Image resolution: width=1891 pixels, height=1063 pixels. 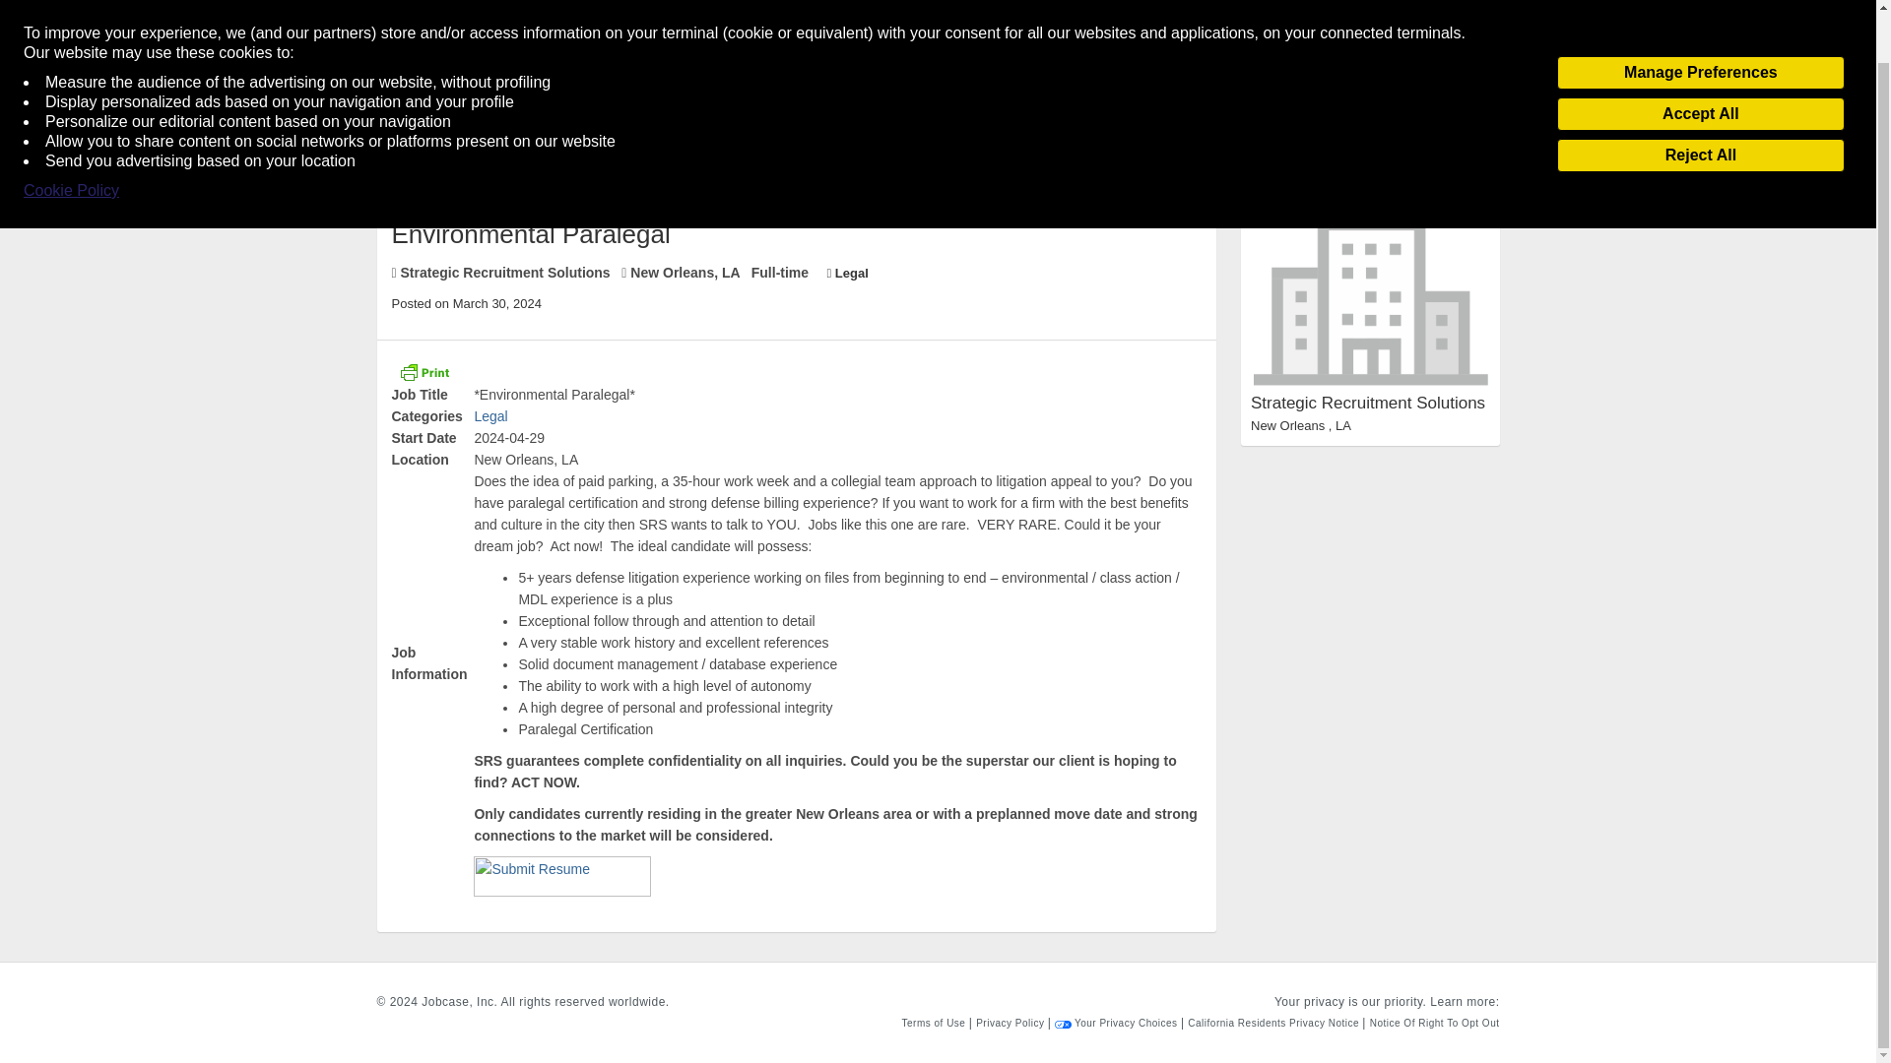 What do you see at coordinates (445, 74) in the screenshot?
I see `Get Job Alerts` at bounding box center [445, 74].